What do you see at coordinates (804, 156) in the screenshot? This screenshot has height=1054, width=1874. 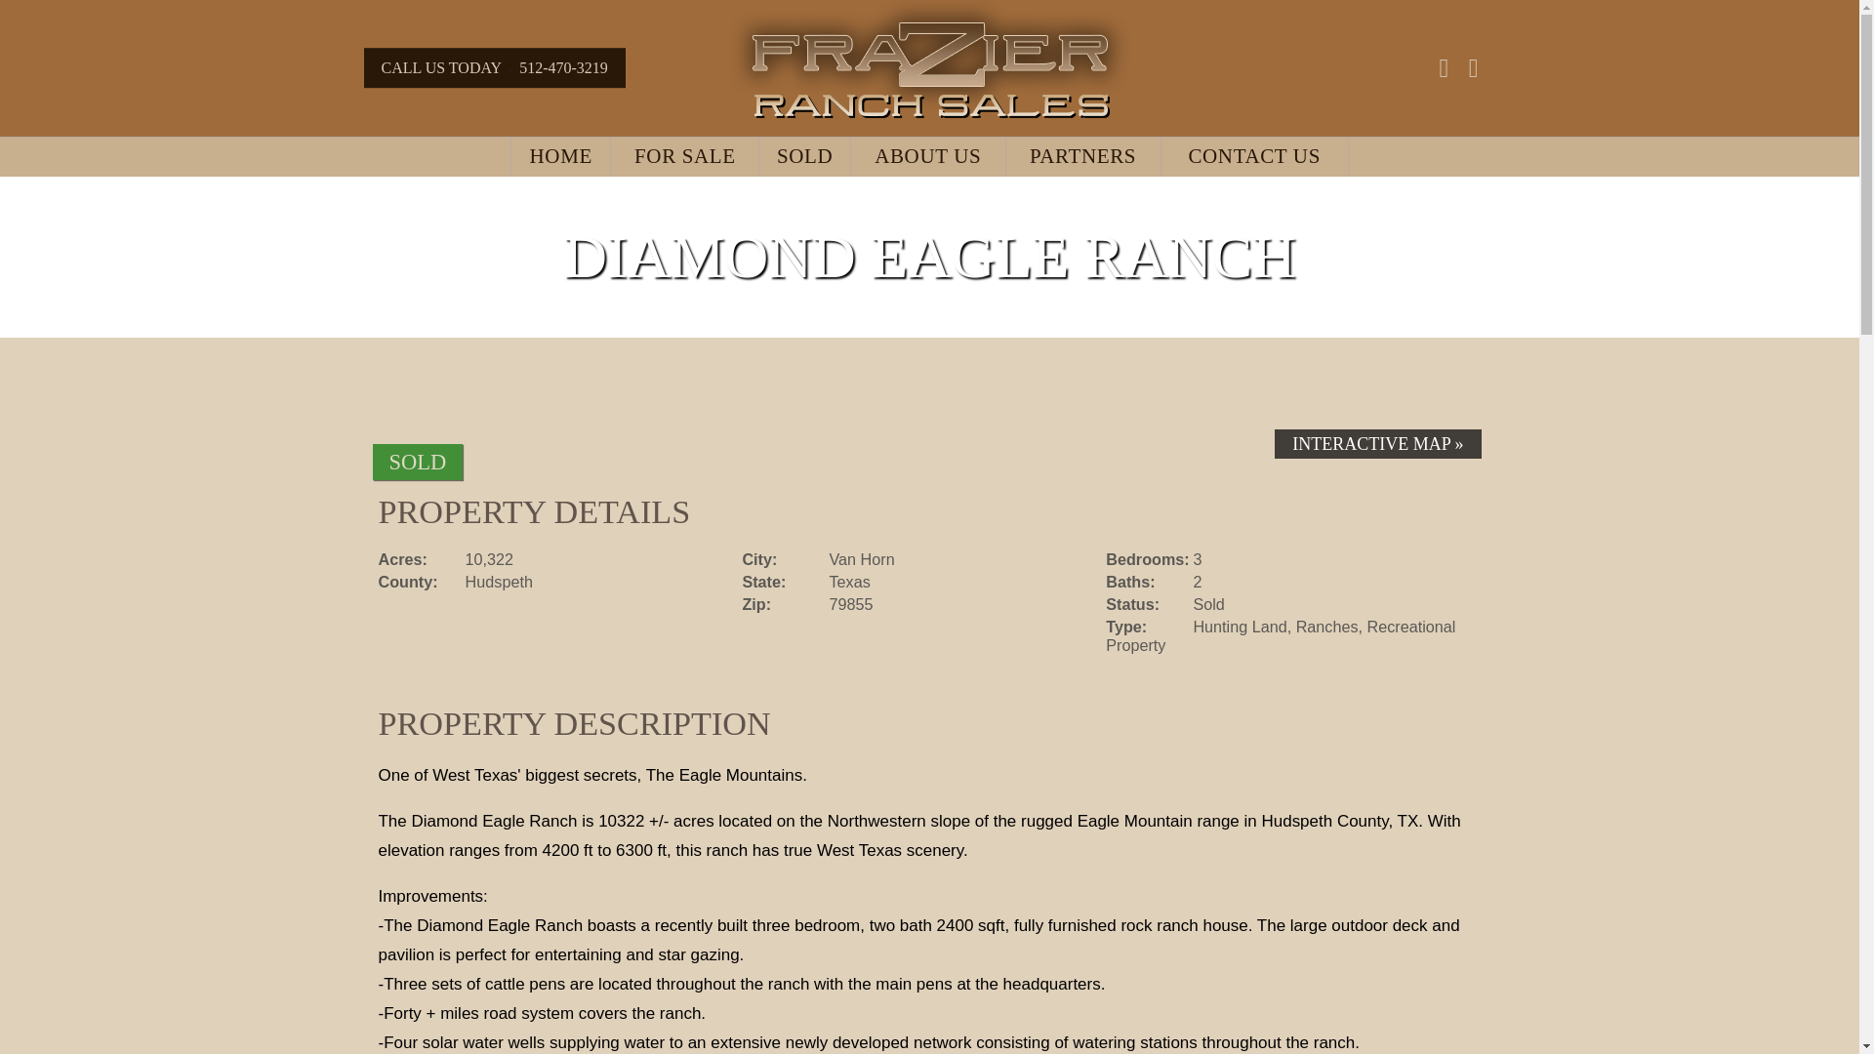 I see `SOLD` at bounding box center [804, 156].